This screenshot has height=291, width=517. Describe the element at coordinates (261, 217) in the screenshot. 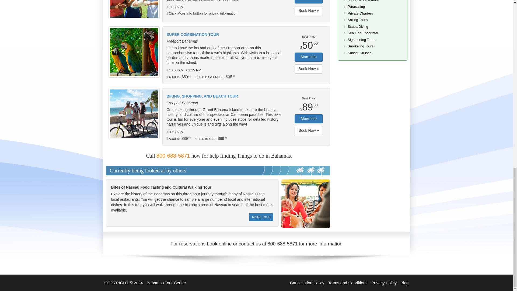

I see `MORE INFO` at that location.